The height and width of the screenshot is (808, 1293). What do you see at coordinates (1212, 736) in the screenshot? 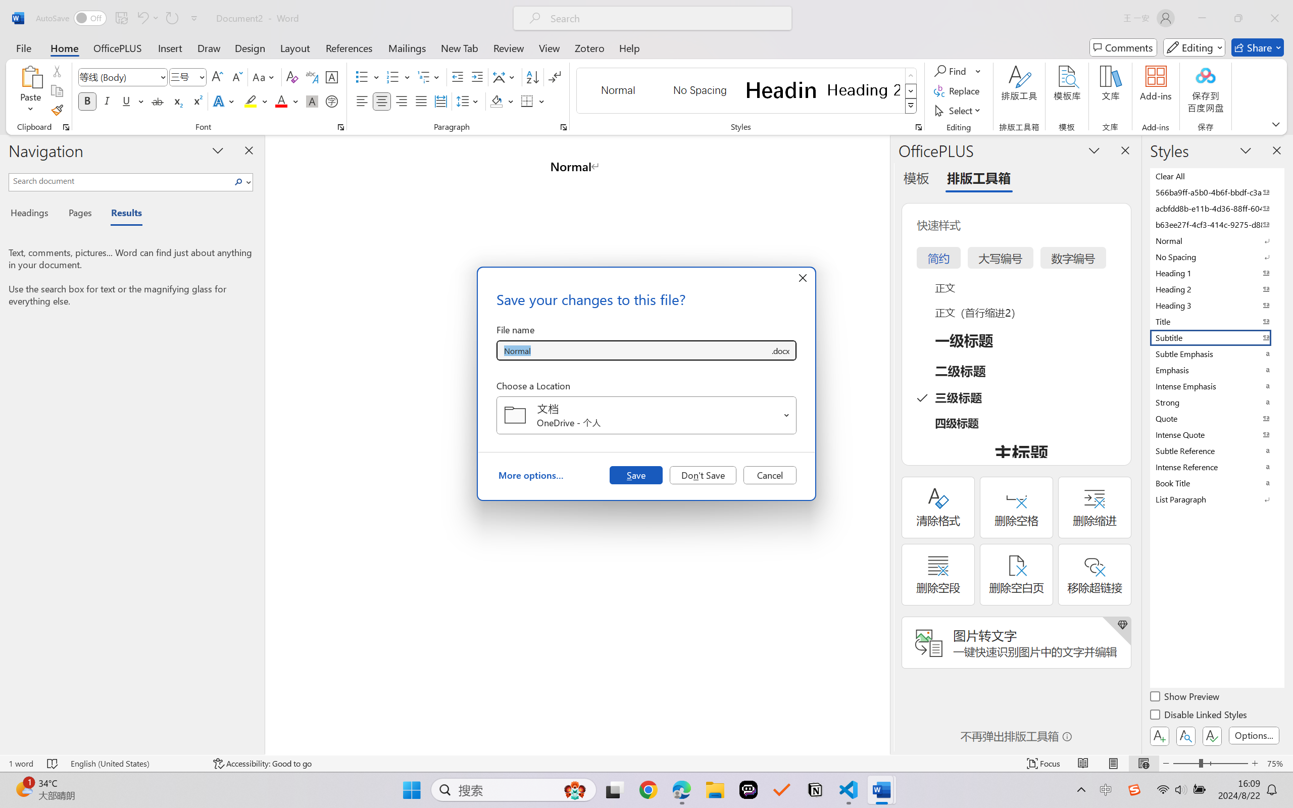
I see `Class: NetUIButton` at bounding box center [1212, 736].